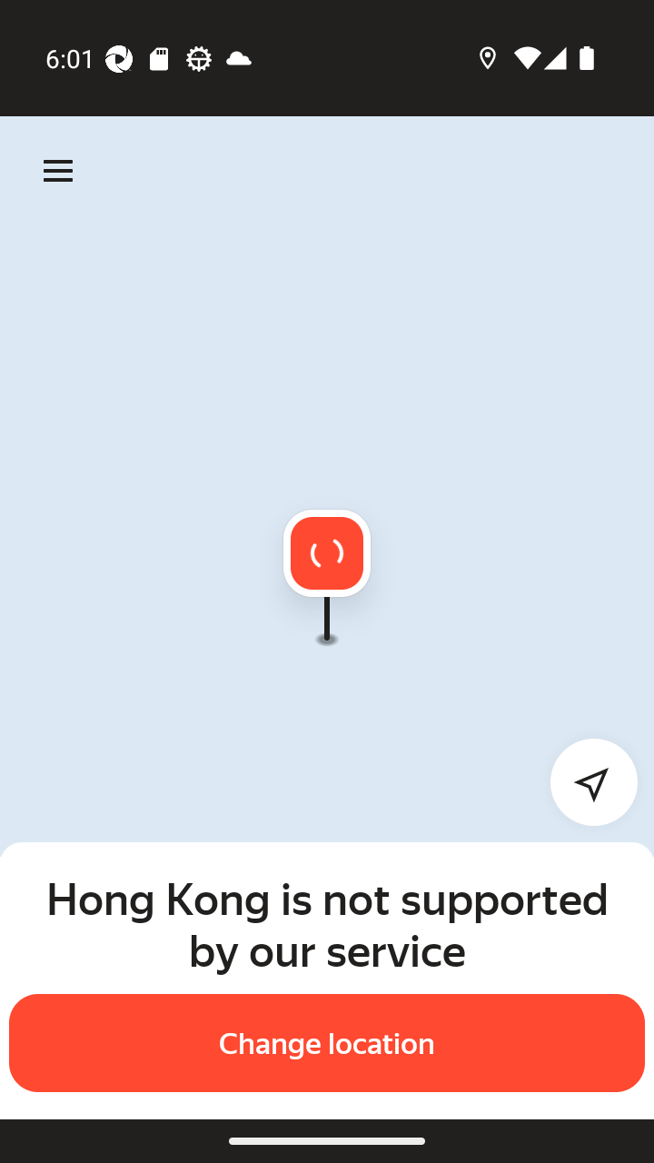 The height and width of the screenshot is (1163, 654). I want to click on Hong Kong is not supported by our service, so click(327, 924).